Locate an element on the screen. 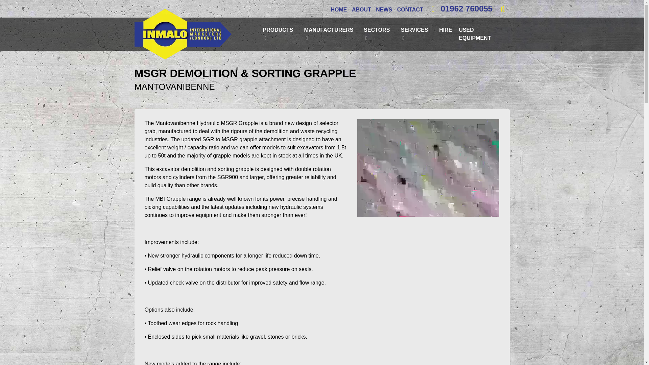 This screenshot has width=649, height=365. HOME is located at coordinates (338, 10).